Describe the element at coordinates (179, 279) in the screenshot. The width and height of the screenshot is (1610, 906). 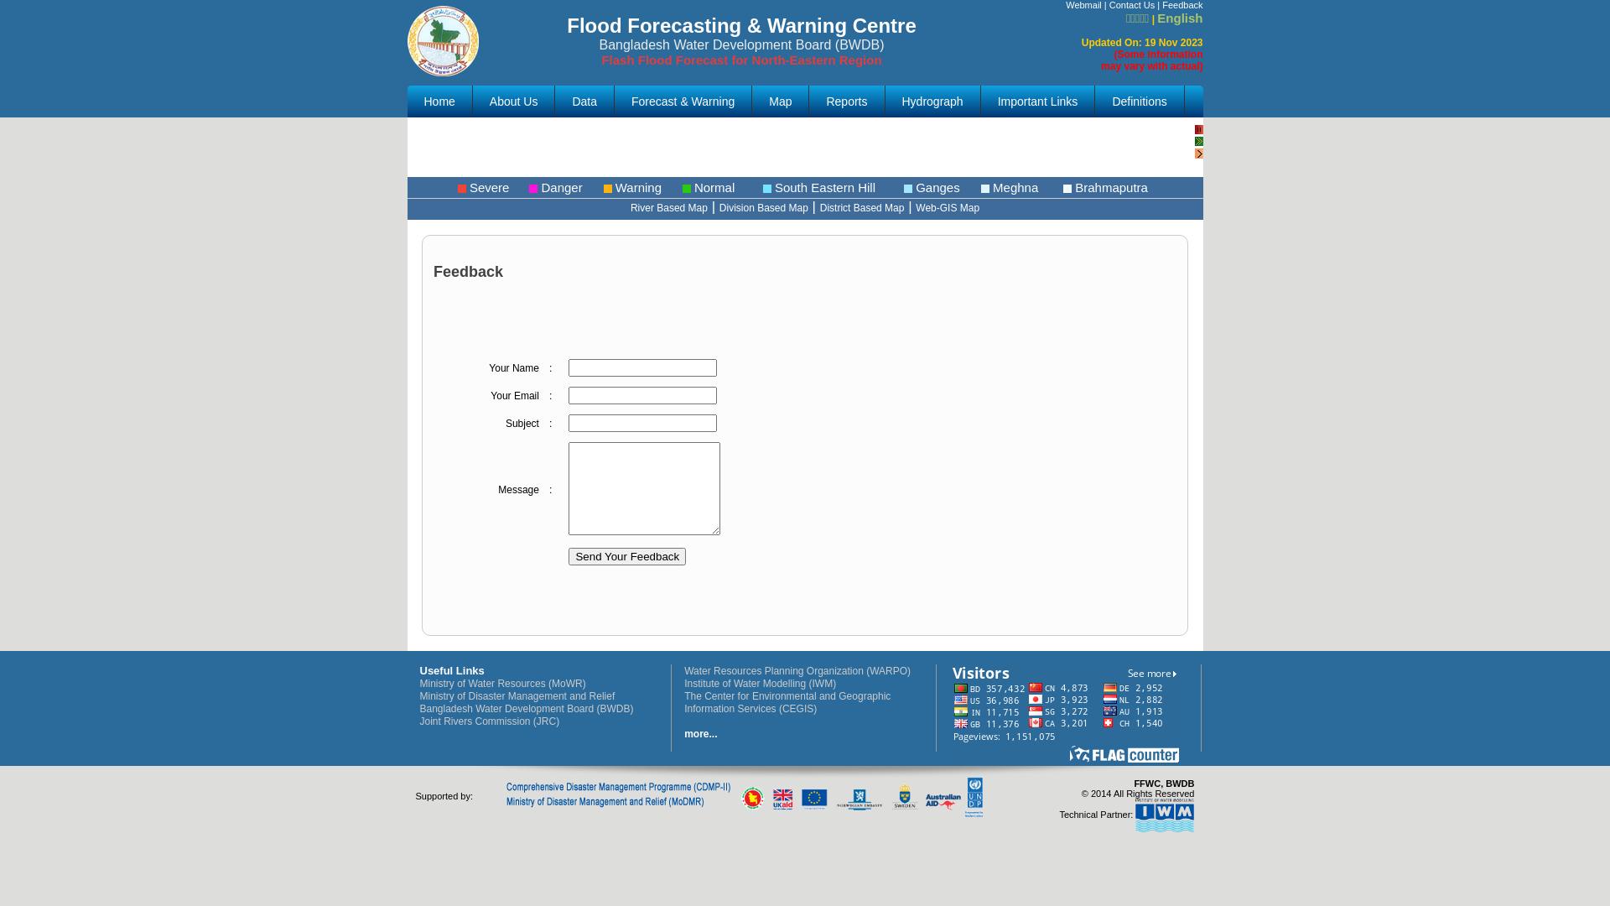
I see `Kanaighat
Water Level : 4.31
Danger Level : 12.75` at that location.